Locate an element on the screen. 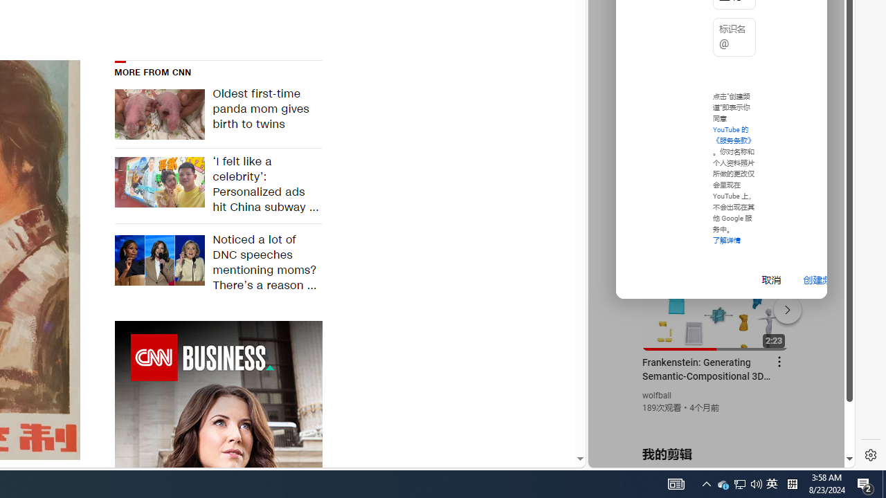 The width and height of the screenshot is (886, 498). Class: dict_pnIcon rms_img is located at coordinates (712, 456).